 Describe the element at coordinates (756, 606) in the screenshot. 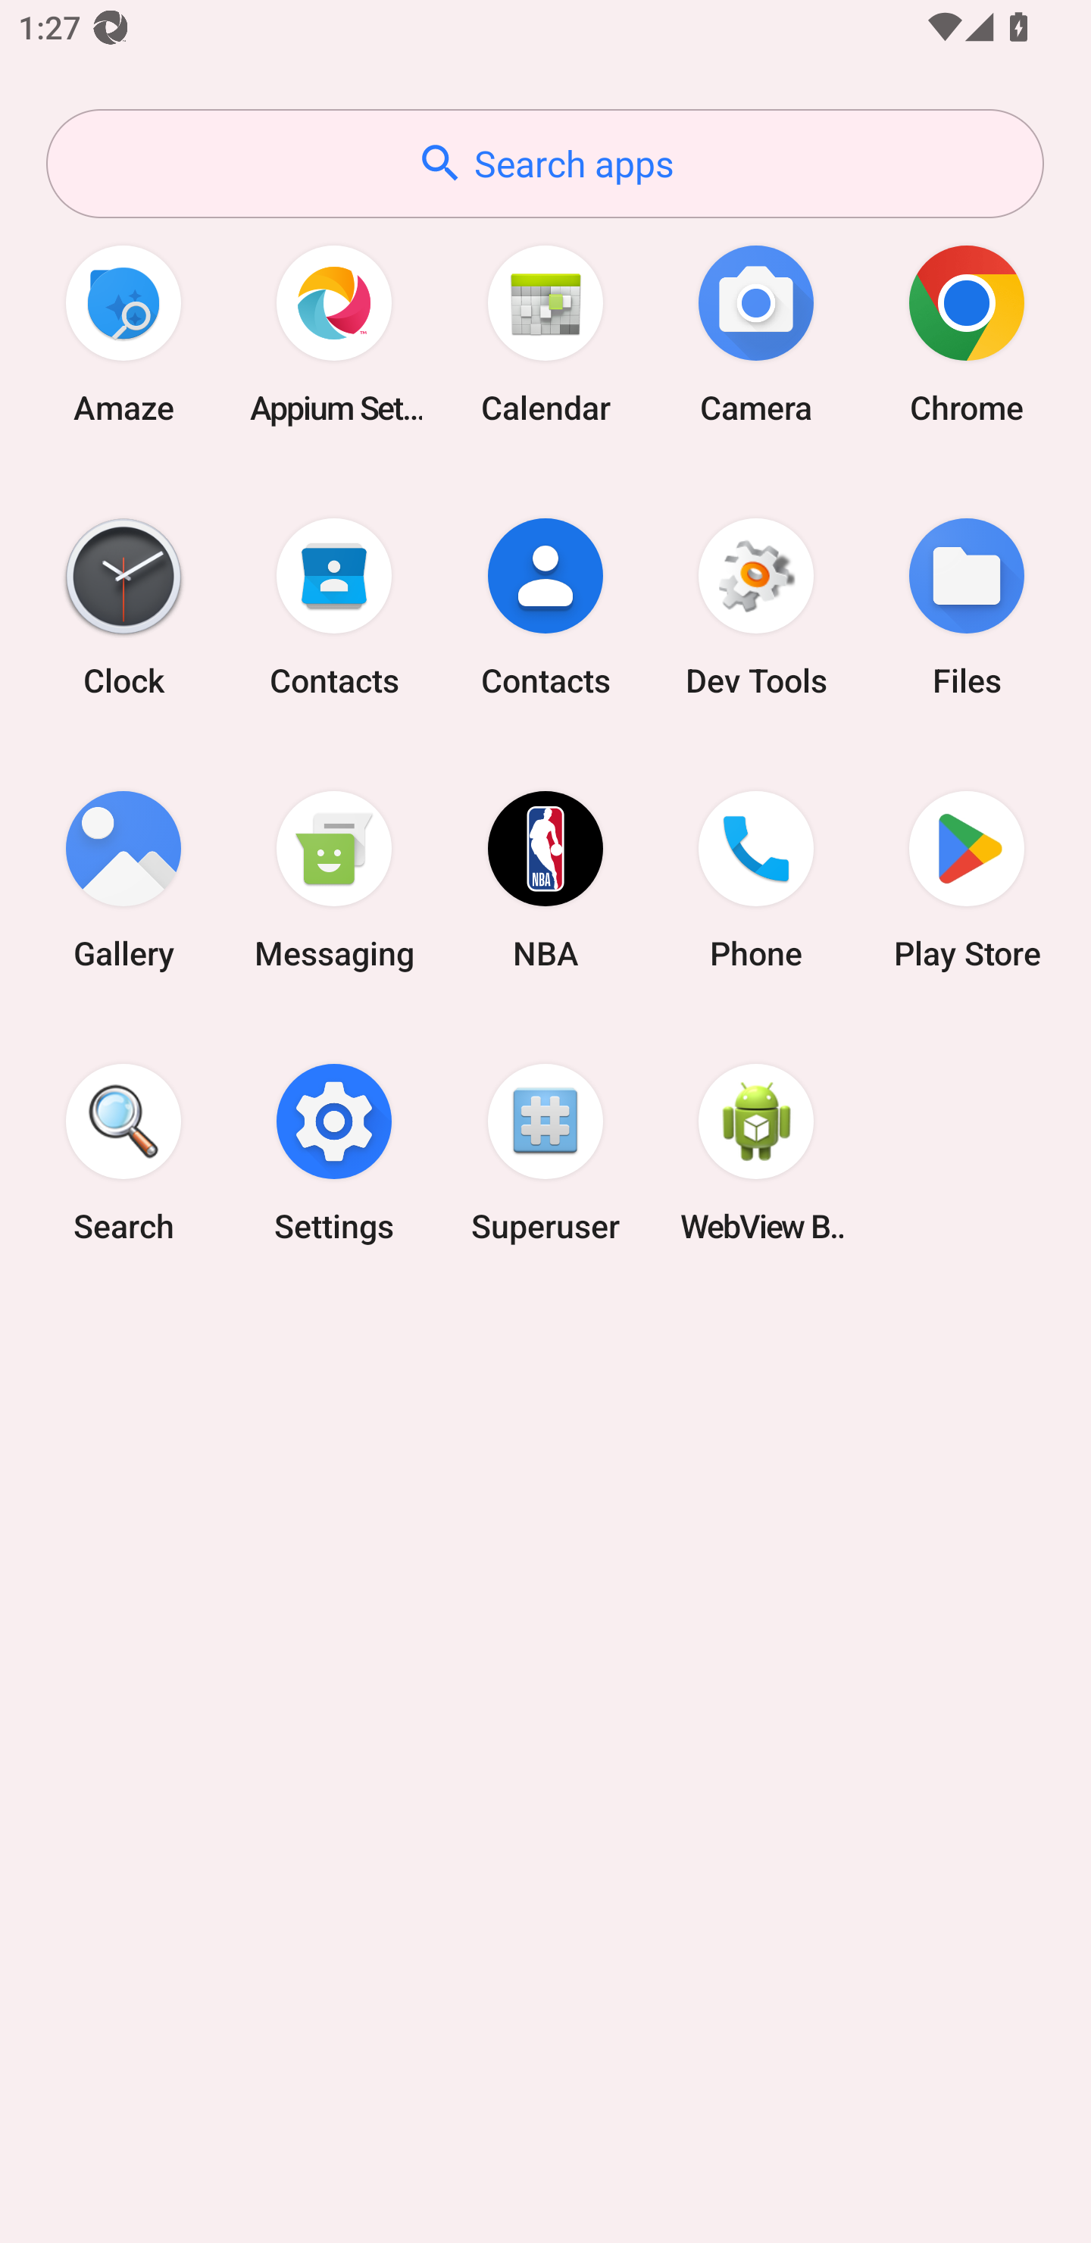

I see `Dev Tools` at that location.